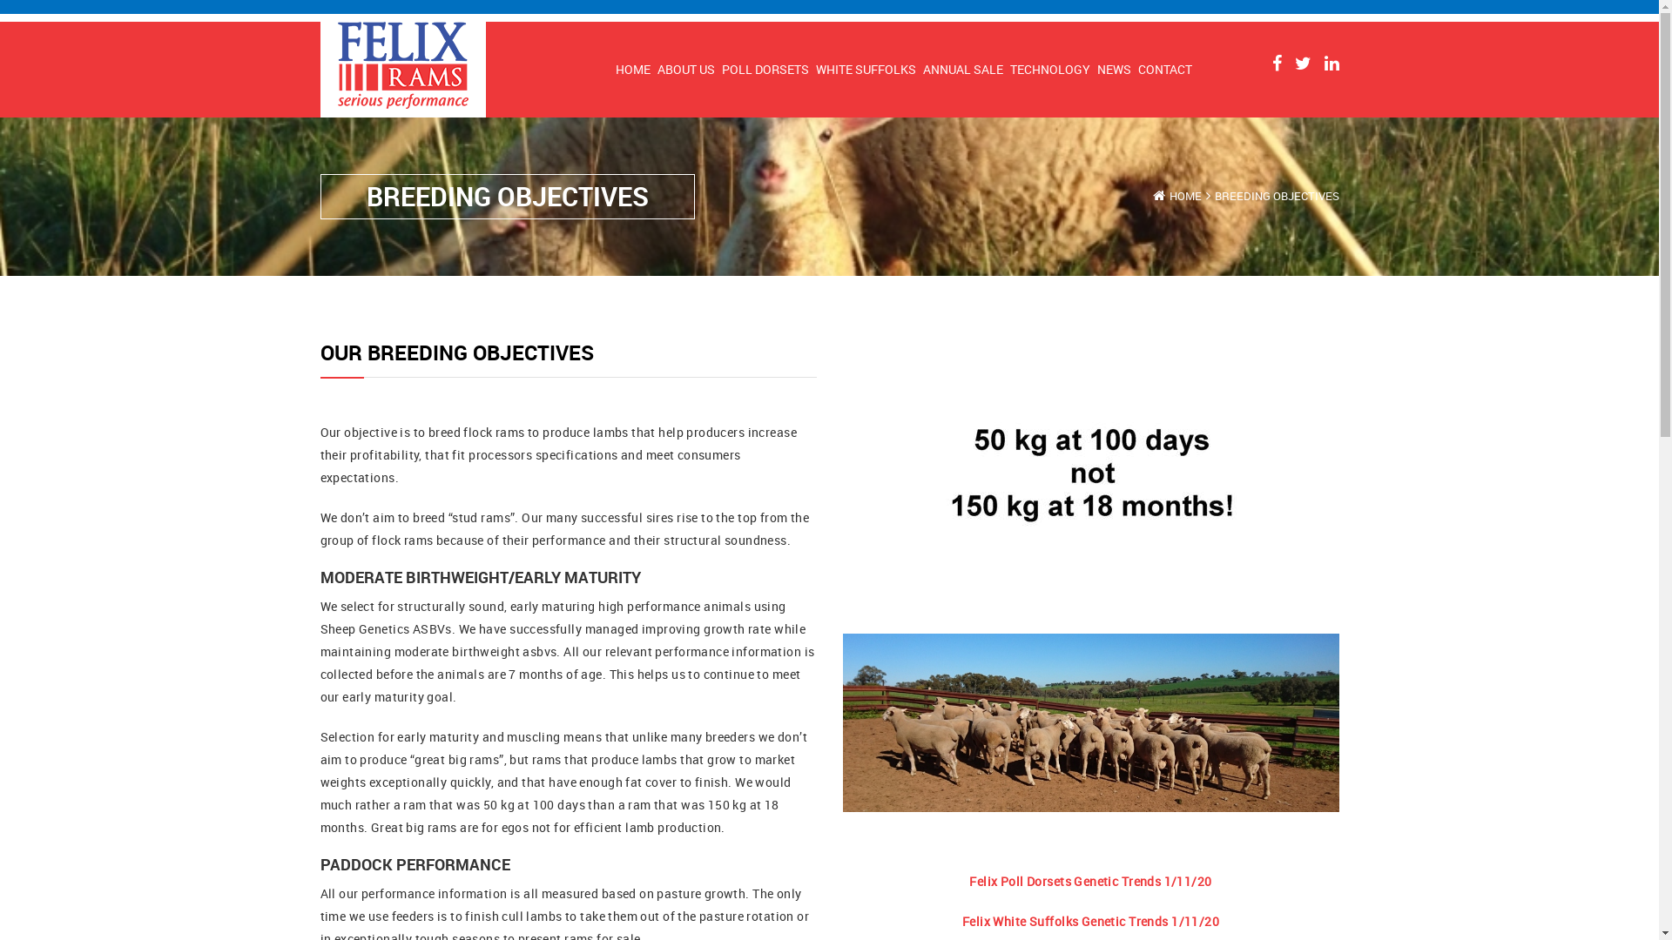 The width and height of the screenshot is (1672, 940). What do you see at coordinates (765, 70) in the screenshot?
I see `POLL DORSETS` at bounding box center [765, 70].